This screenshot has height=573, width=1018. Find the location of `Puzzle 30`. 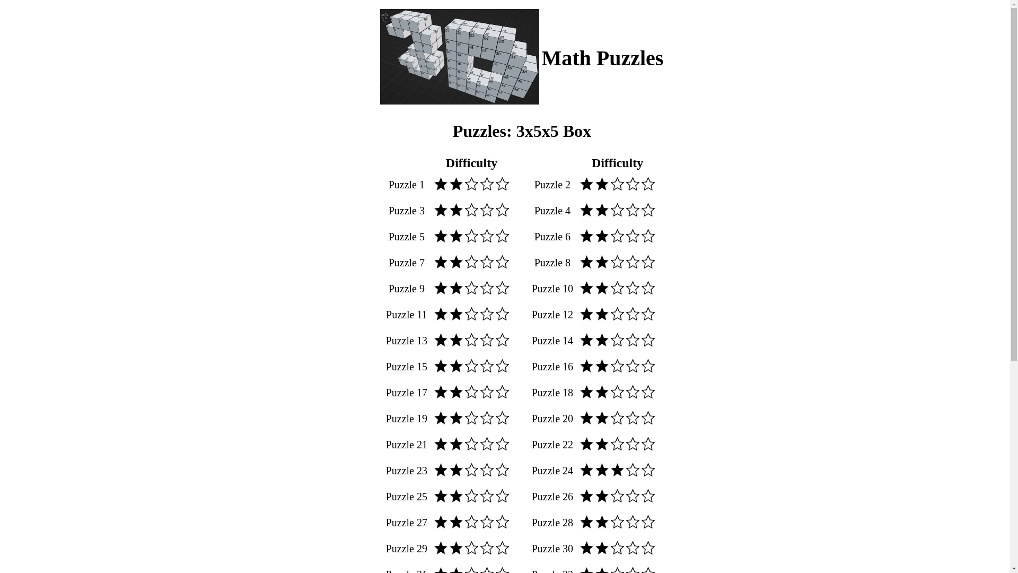

Puzzle 30 is located at coordinates (552, 549).